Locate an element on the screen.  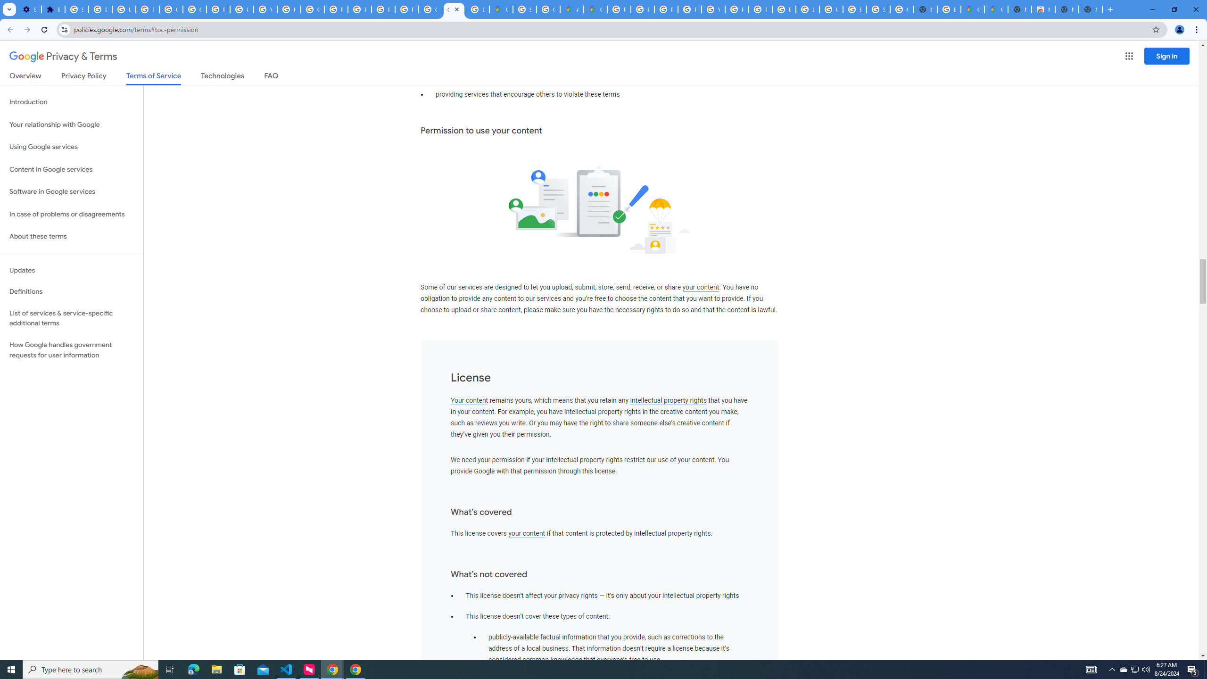
Sign in is located at coordinates (1167, 56).